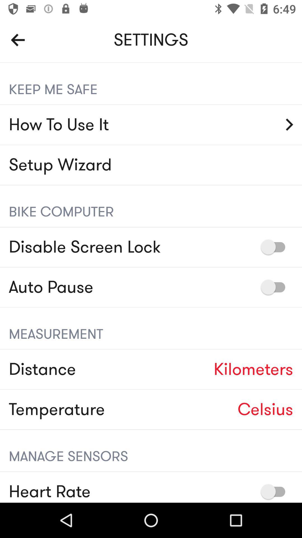 This screenshot has height=538, width=302. Describe the element at coordinates (276, 491) in the screenshot. I see `toggle heart rate sensor` at that location.